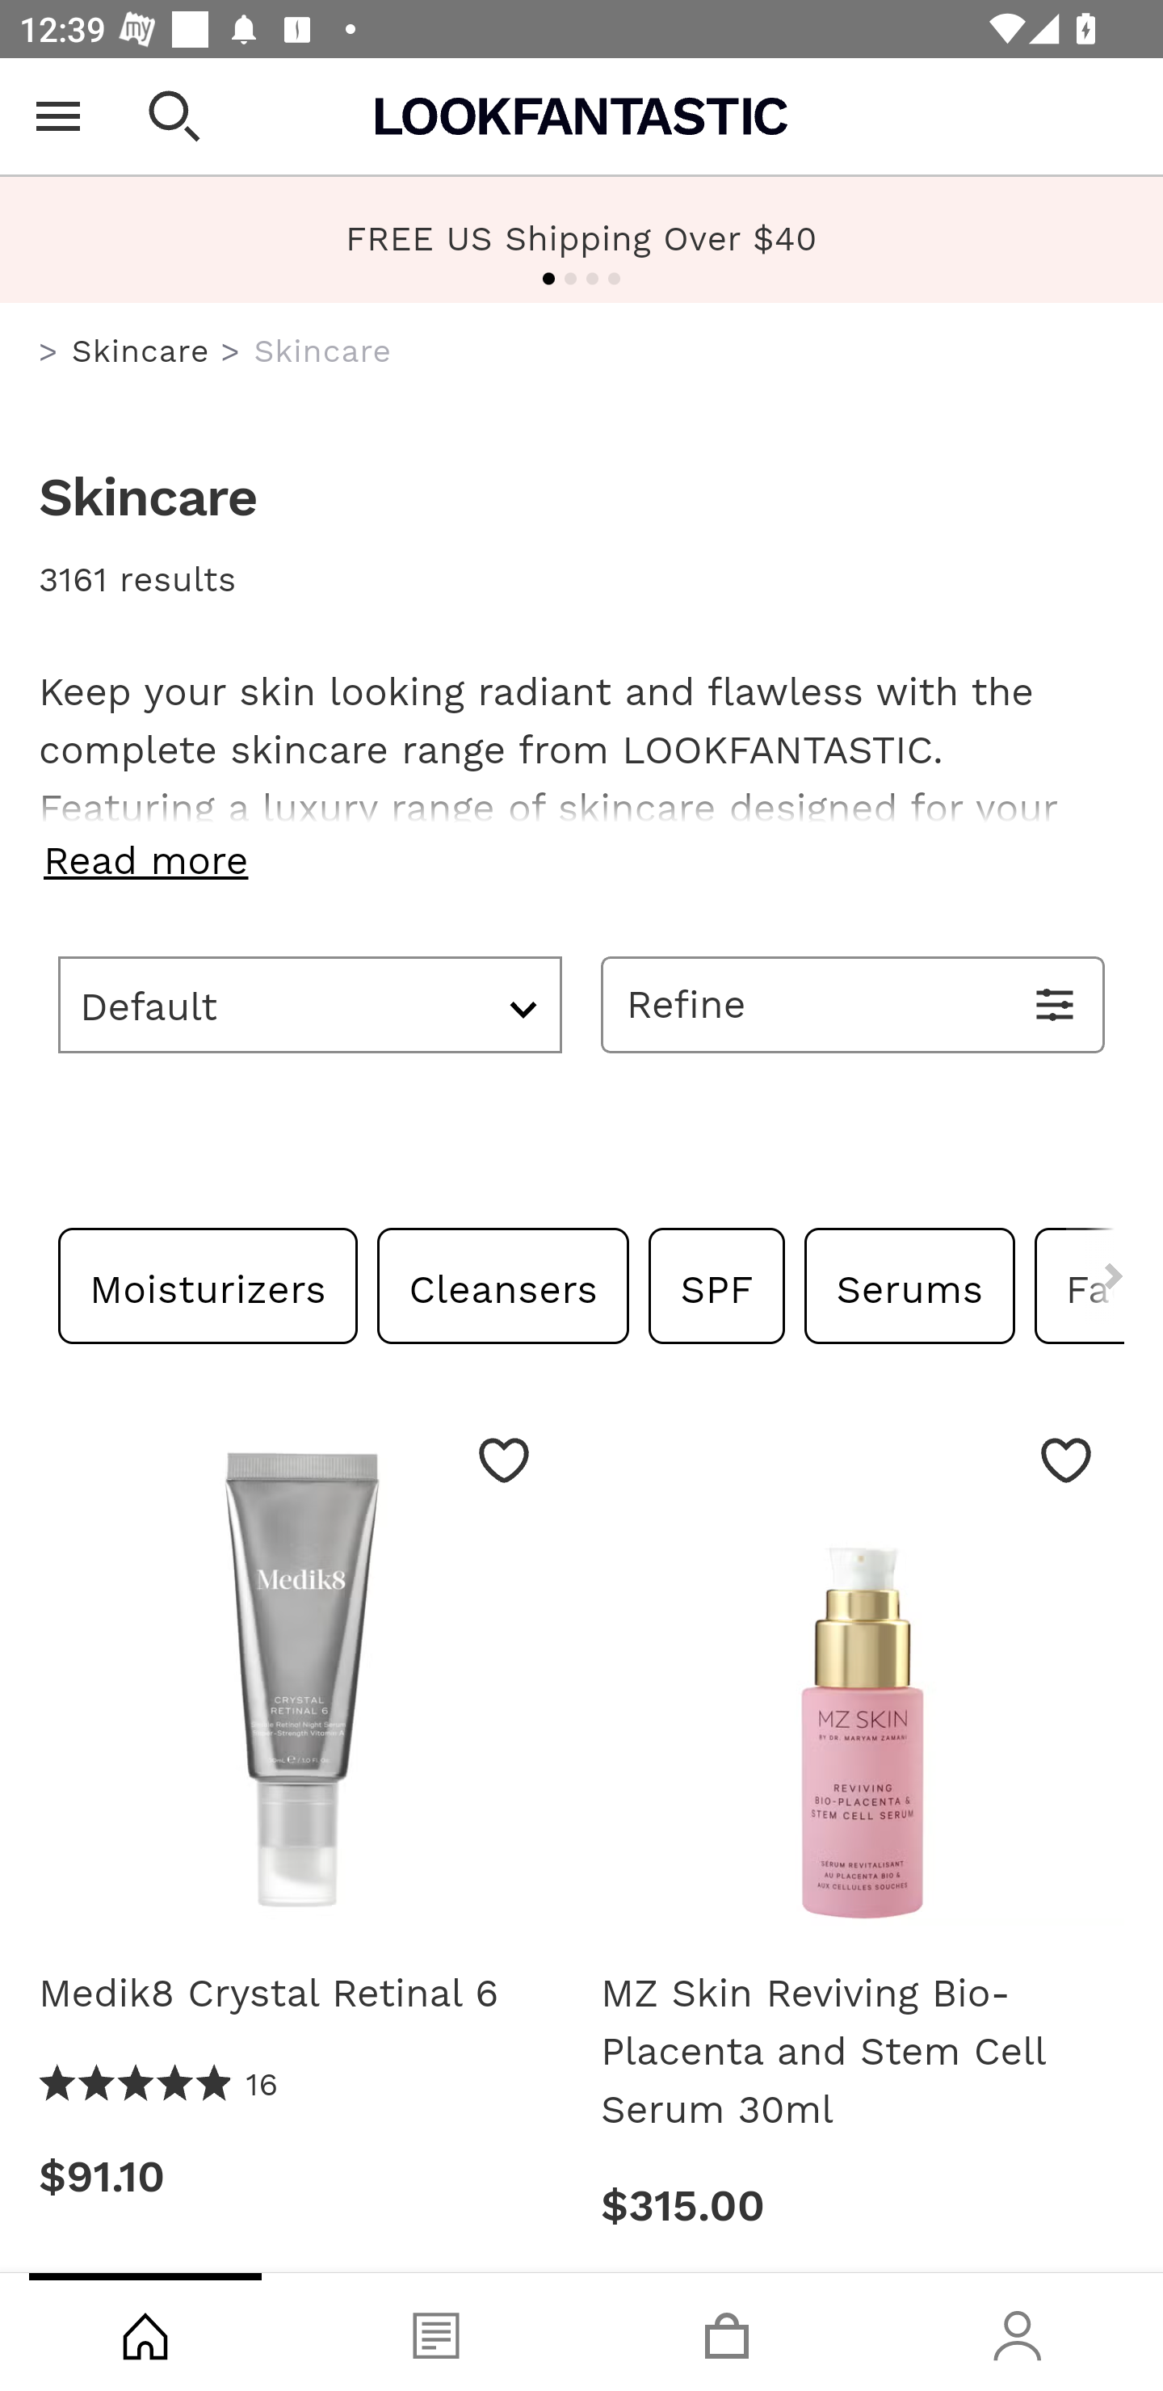 This screenshot has height=2391, width=1163. What do you see at coordinates (716, 1284) in the screenshot?
I see `Shop SPF` at bounding box center [716, 1284].